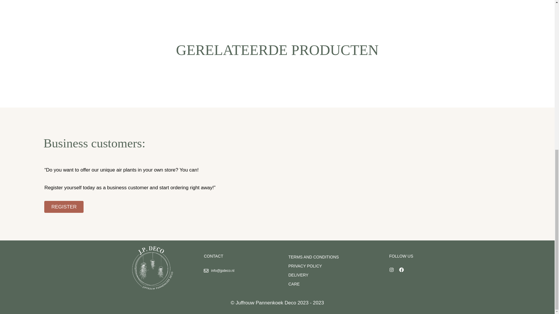  What do you see at coordinates (313, 257) in the screenshot?
I see `TERMS AND CONDITIONS` at bounding box center [313, 257].